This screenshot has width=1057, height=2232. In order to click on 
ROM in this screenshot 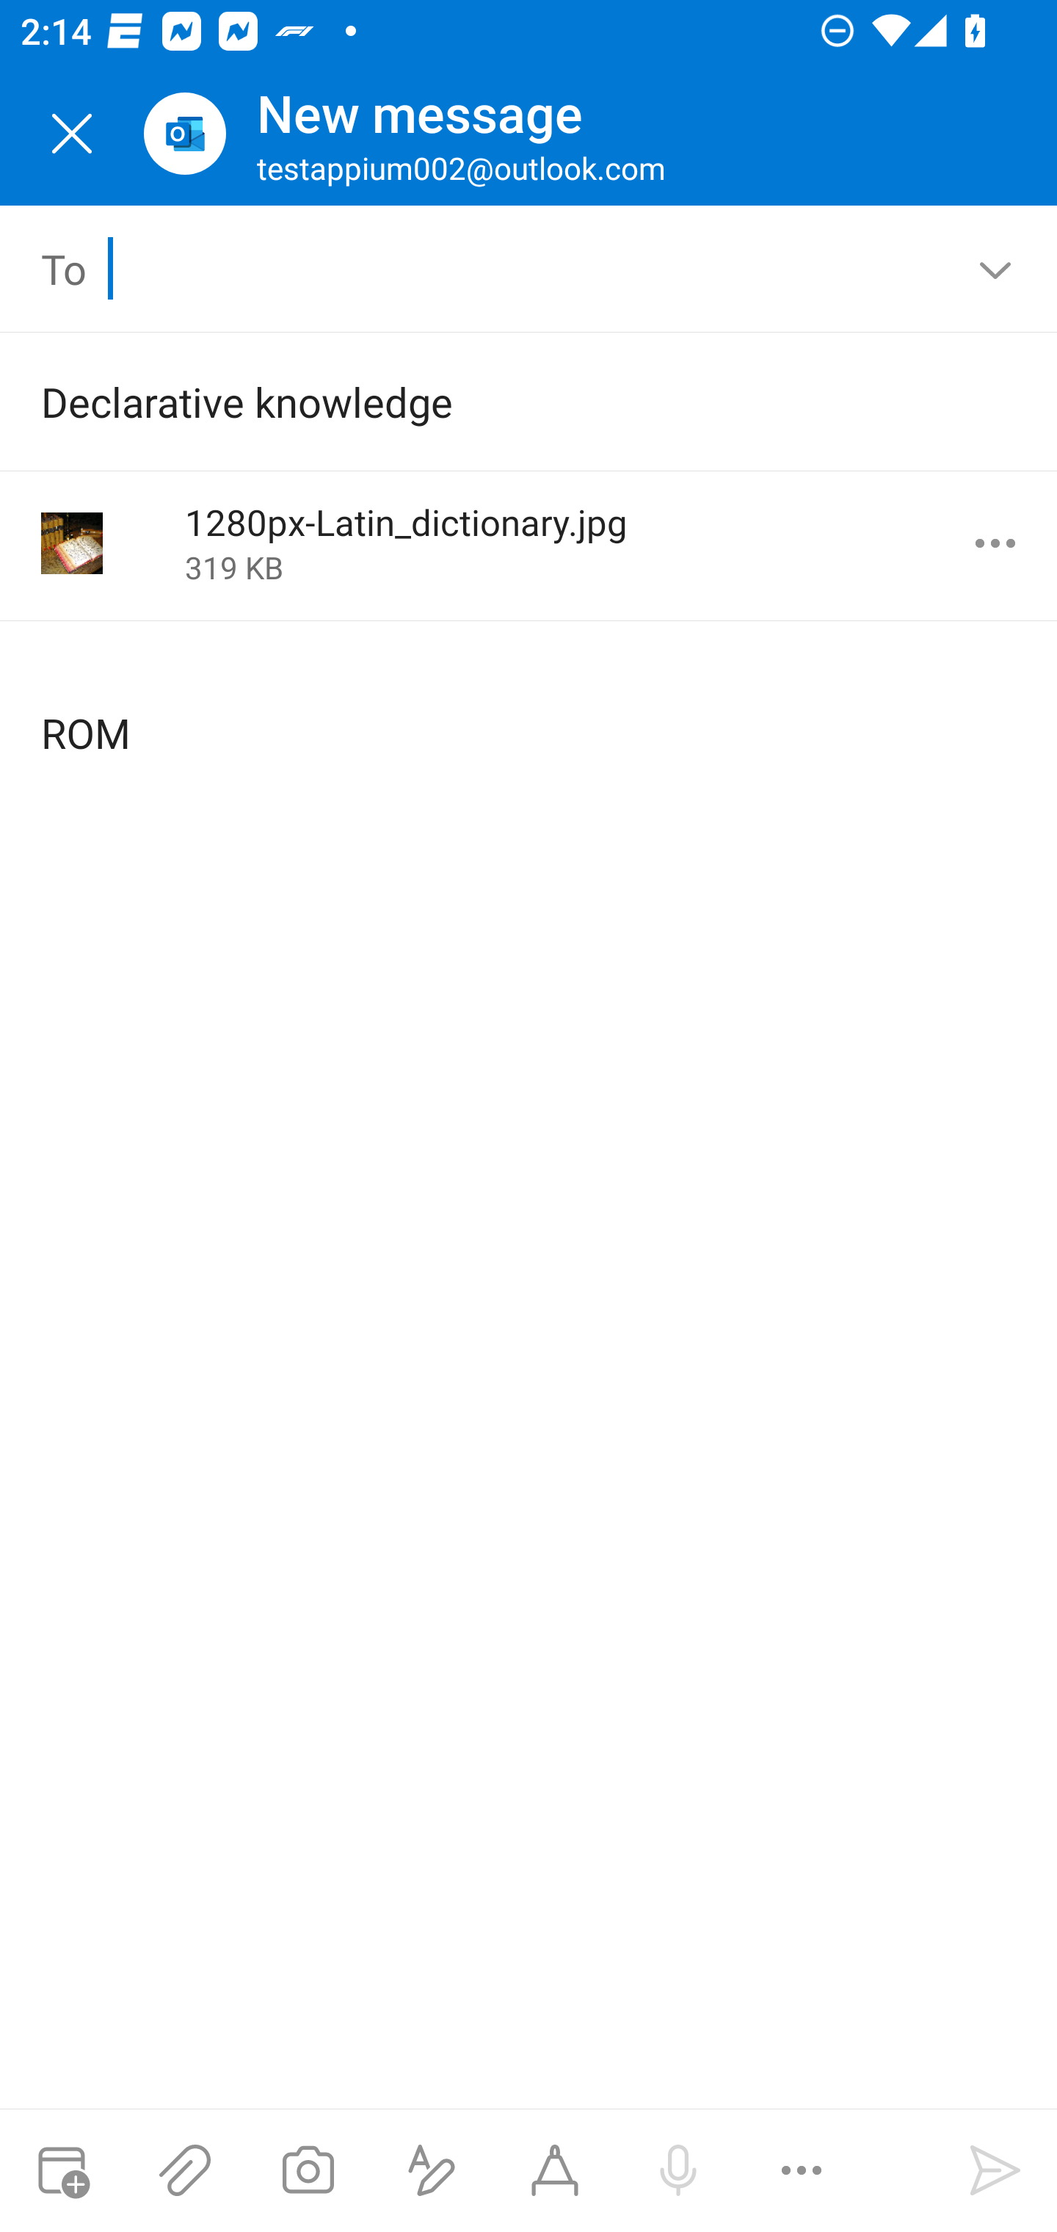, I will do `click(530, 711)`.